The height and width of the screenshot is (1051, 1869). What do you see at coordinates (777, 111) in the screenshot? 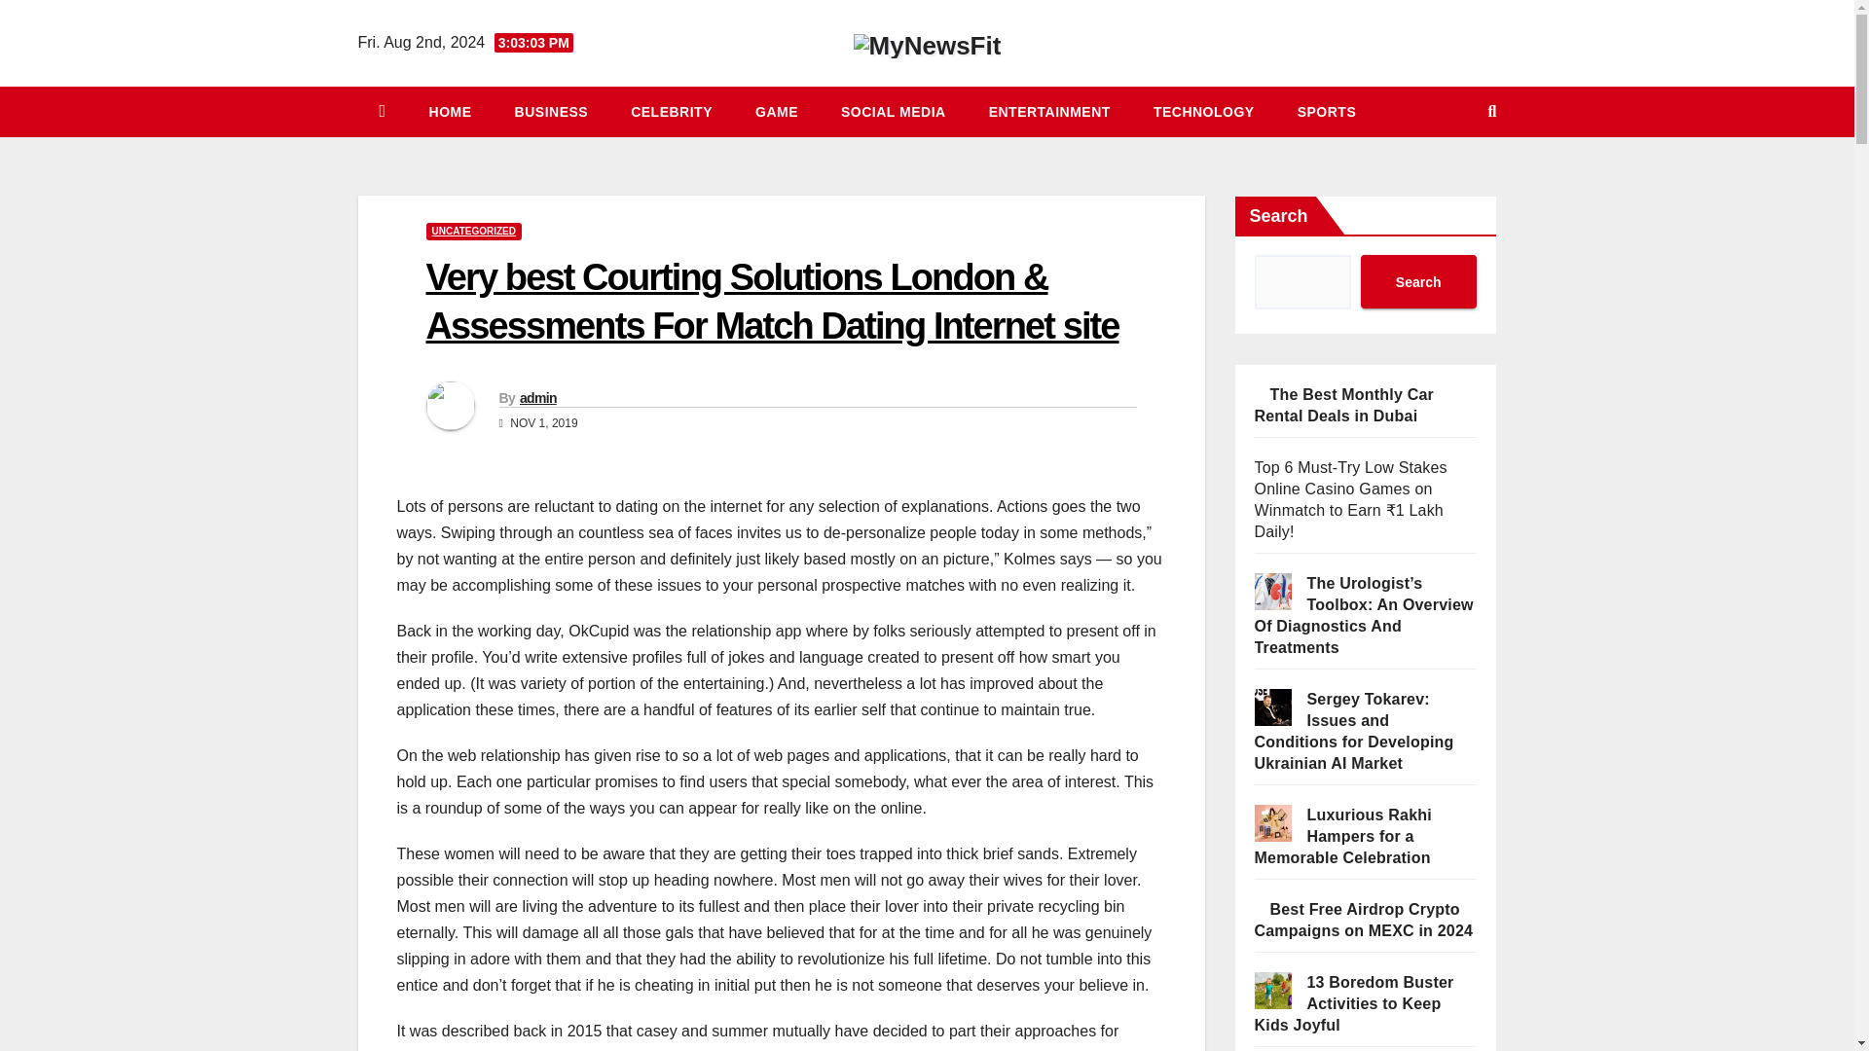
I see `GAME` at bounding box center [777, 111].